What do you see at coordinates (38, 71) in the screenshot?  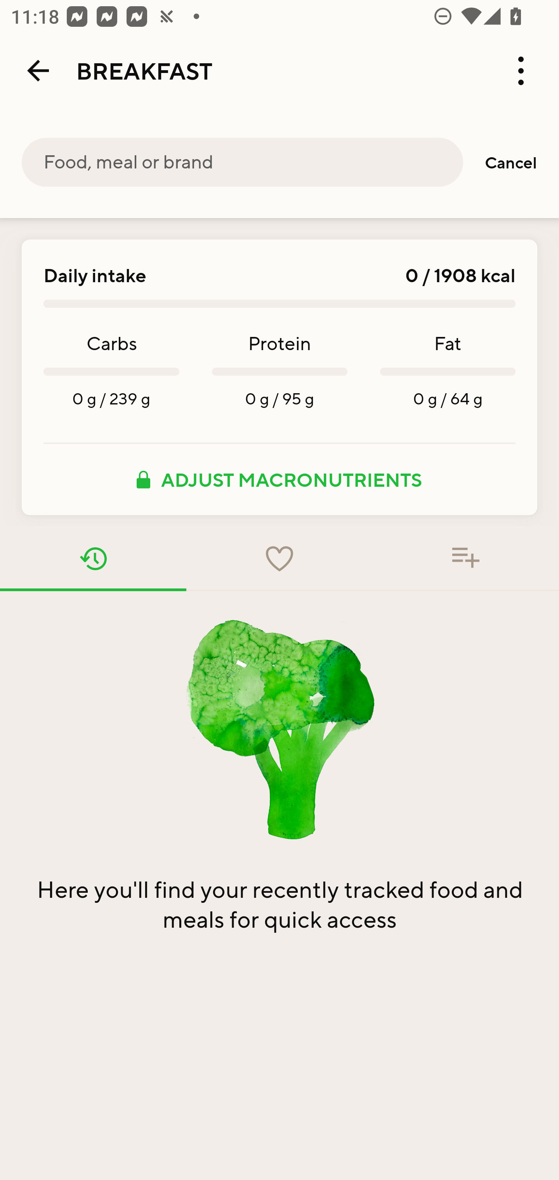 I see `Back` at bounding box center [38, 71].